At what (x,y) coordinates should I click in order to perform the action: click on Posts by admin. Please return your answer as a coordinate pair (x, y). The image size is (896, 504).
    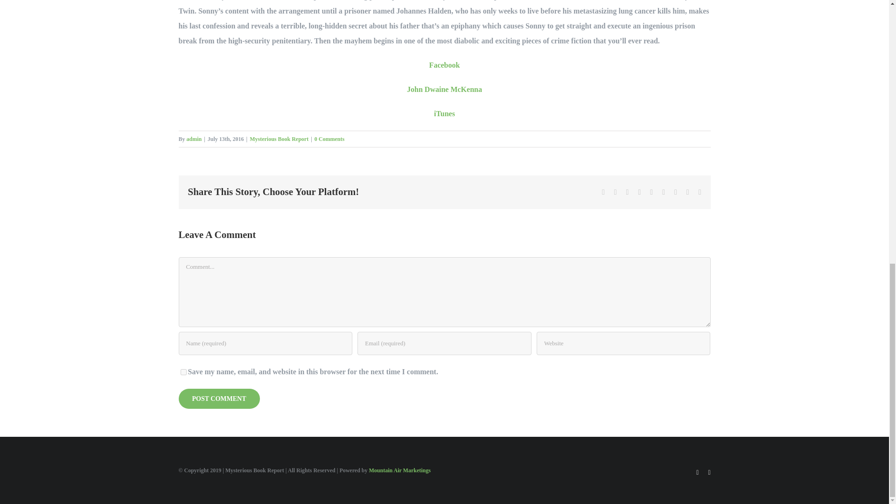
    Looking at the image, I should click on (194, 139).